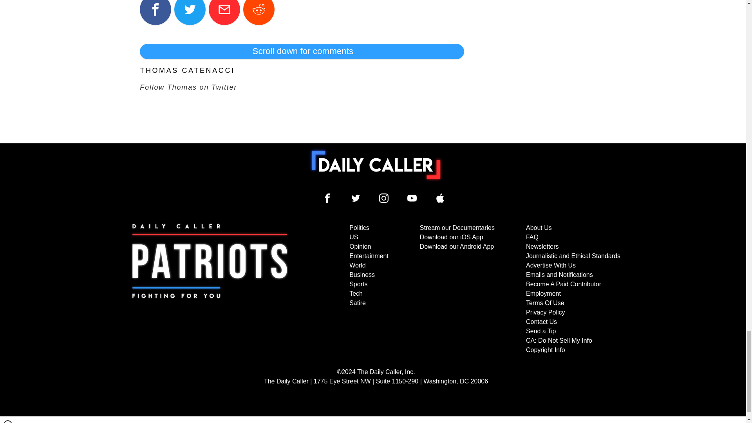  Describe the element at coordinates (327, 198) in the screenshot. I see `Daily Caller Facebook` at that location.